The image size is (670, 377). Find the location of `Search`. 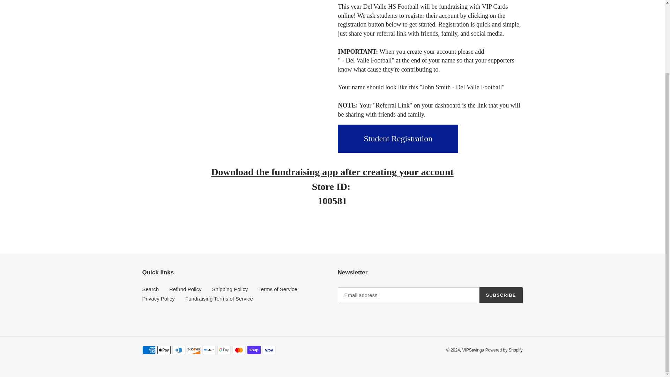

Search is located at coordinates (151, 288).